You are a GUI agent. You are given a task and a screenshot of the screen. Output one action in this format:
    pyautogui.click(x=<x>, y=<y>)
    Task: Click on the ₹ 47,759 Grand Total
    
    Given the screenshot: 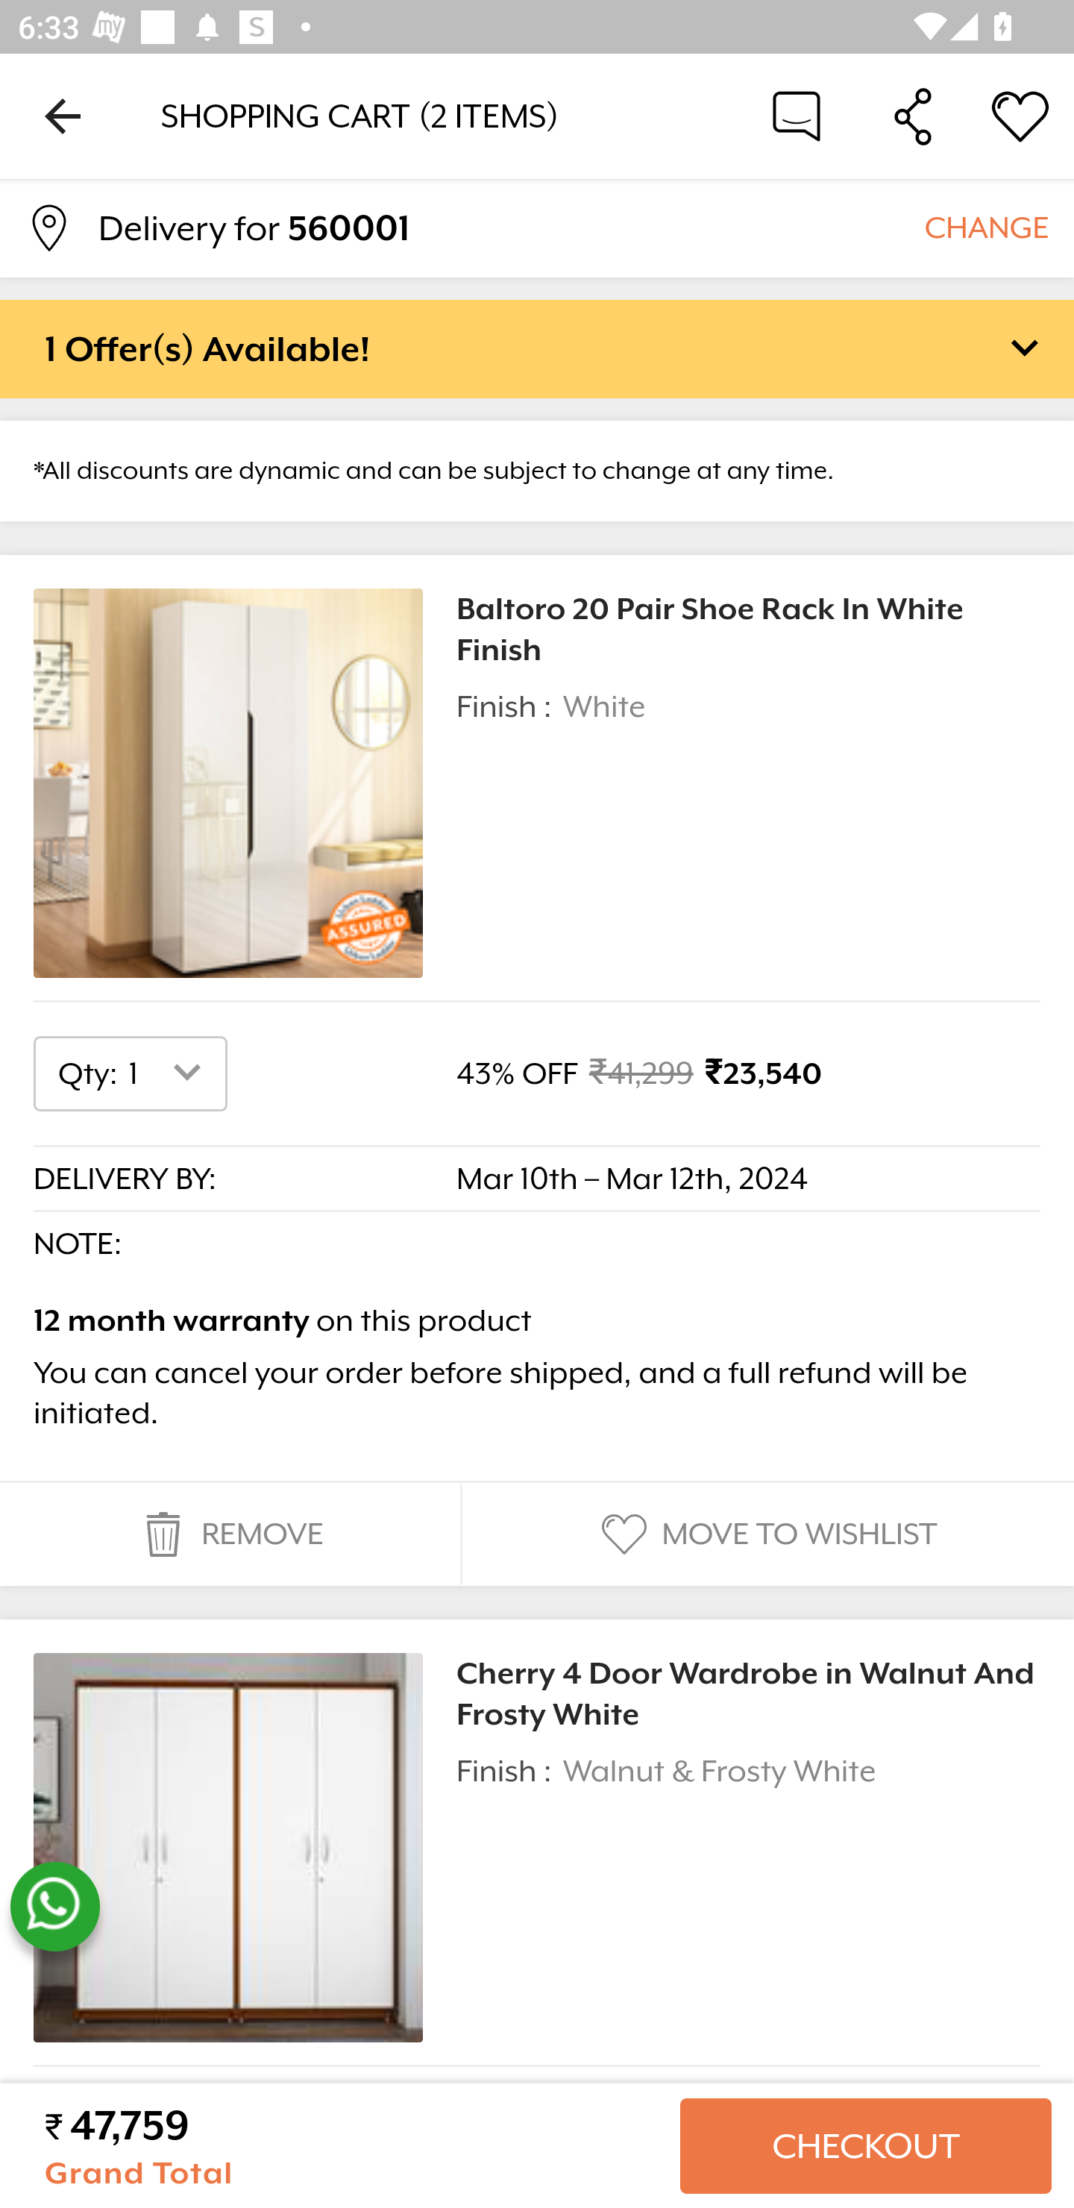 What is the action you would take?
    pyautogui.click(x=352, y=2146)
    